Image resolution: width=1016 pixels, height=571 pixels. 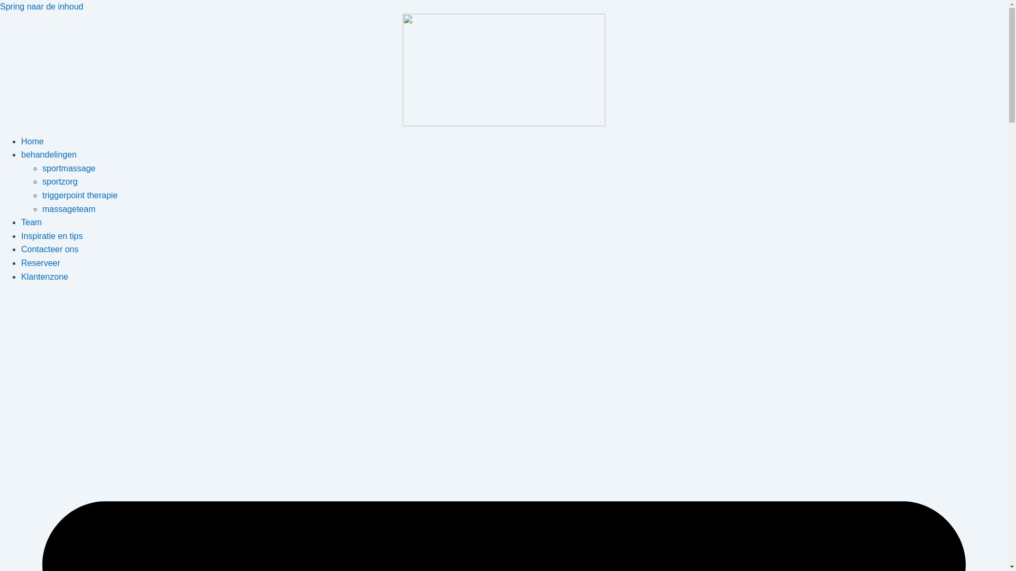 I want to click on Home, so click(x=33, y=142).